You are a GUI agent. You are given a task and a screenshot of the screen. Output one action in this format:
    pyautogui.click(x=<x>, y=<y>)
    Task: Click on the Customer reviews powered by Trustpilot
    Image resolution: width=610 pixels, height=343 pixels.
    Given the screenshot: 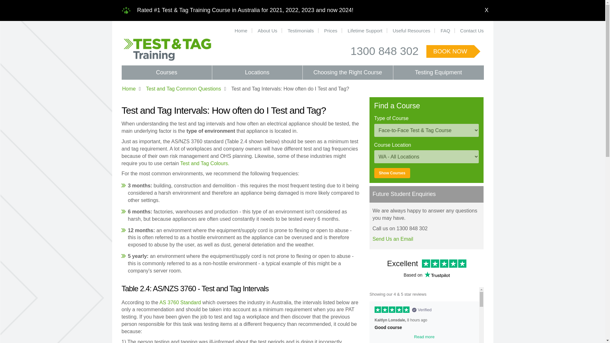 What is the action you would take?
    pyautogui.click(x=426, y=299)
    